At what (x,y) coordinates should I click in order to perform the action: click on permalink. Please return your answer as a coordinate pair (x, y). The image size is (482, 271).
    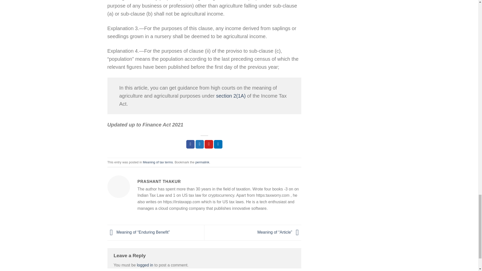
    Looking at the image, I should click on (202, 162).